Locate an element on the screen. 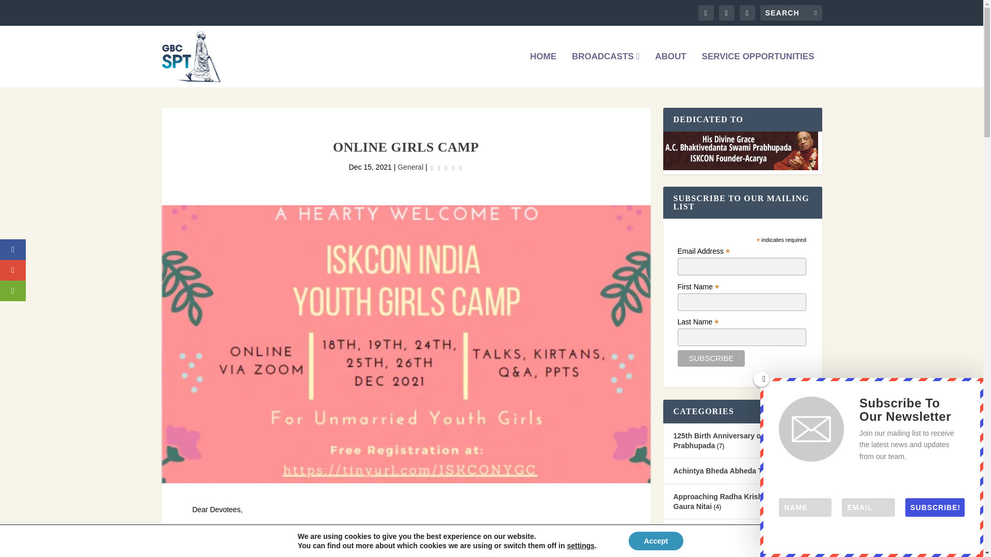  HOME is located at coordinates (543, 69).